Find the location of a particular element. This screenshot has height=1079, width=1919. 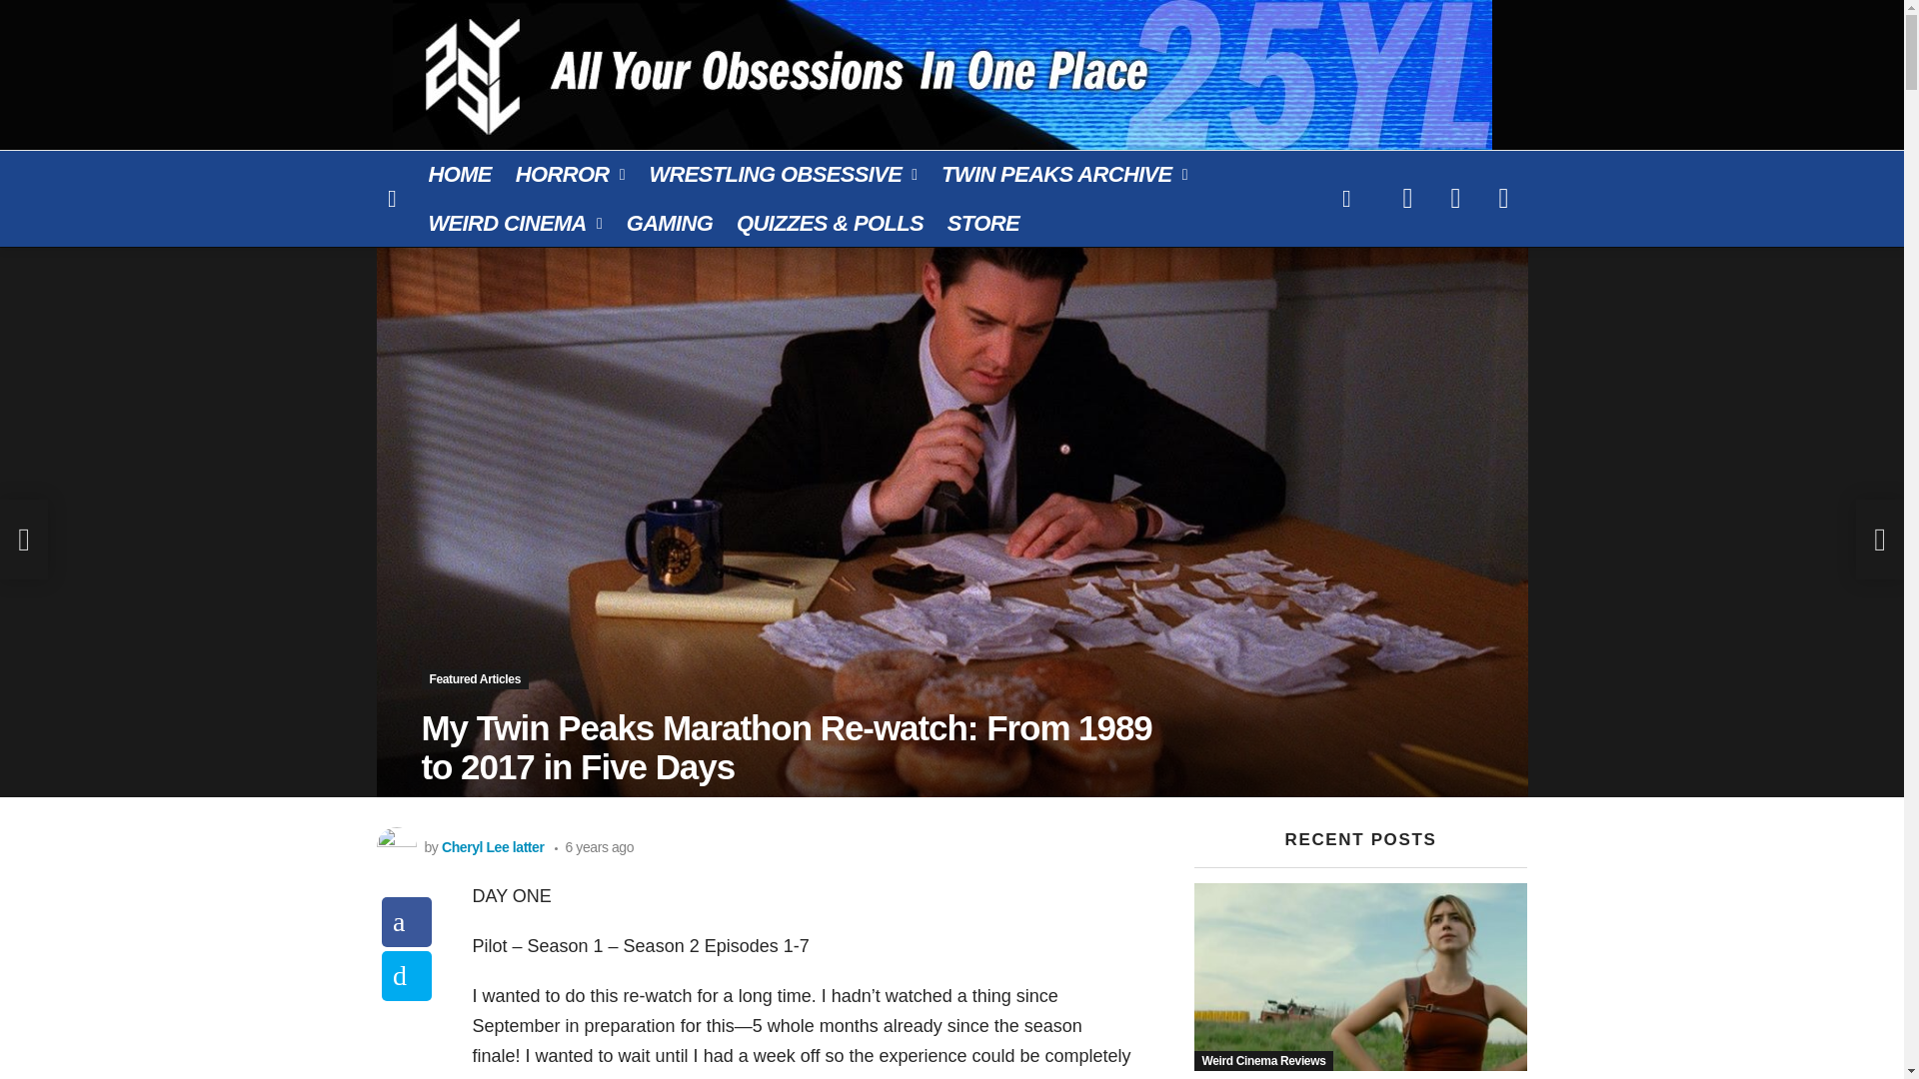

Menu is located at coordinates (392, 198).